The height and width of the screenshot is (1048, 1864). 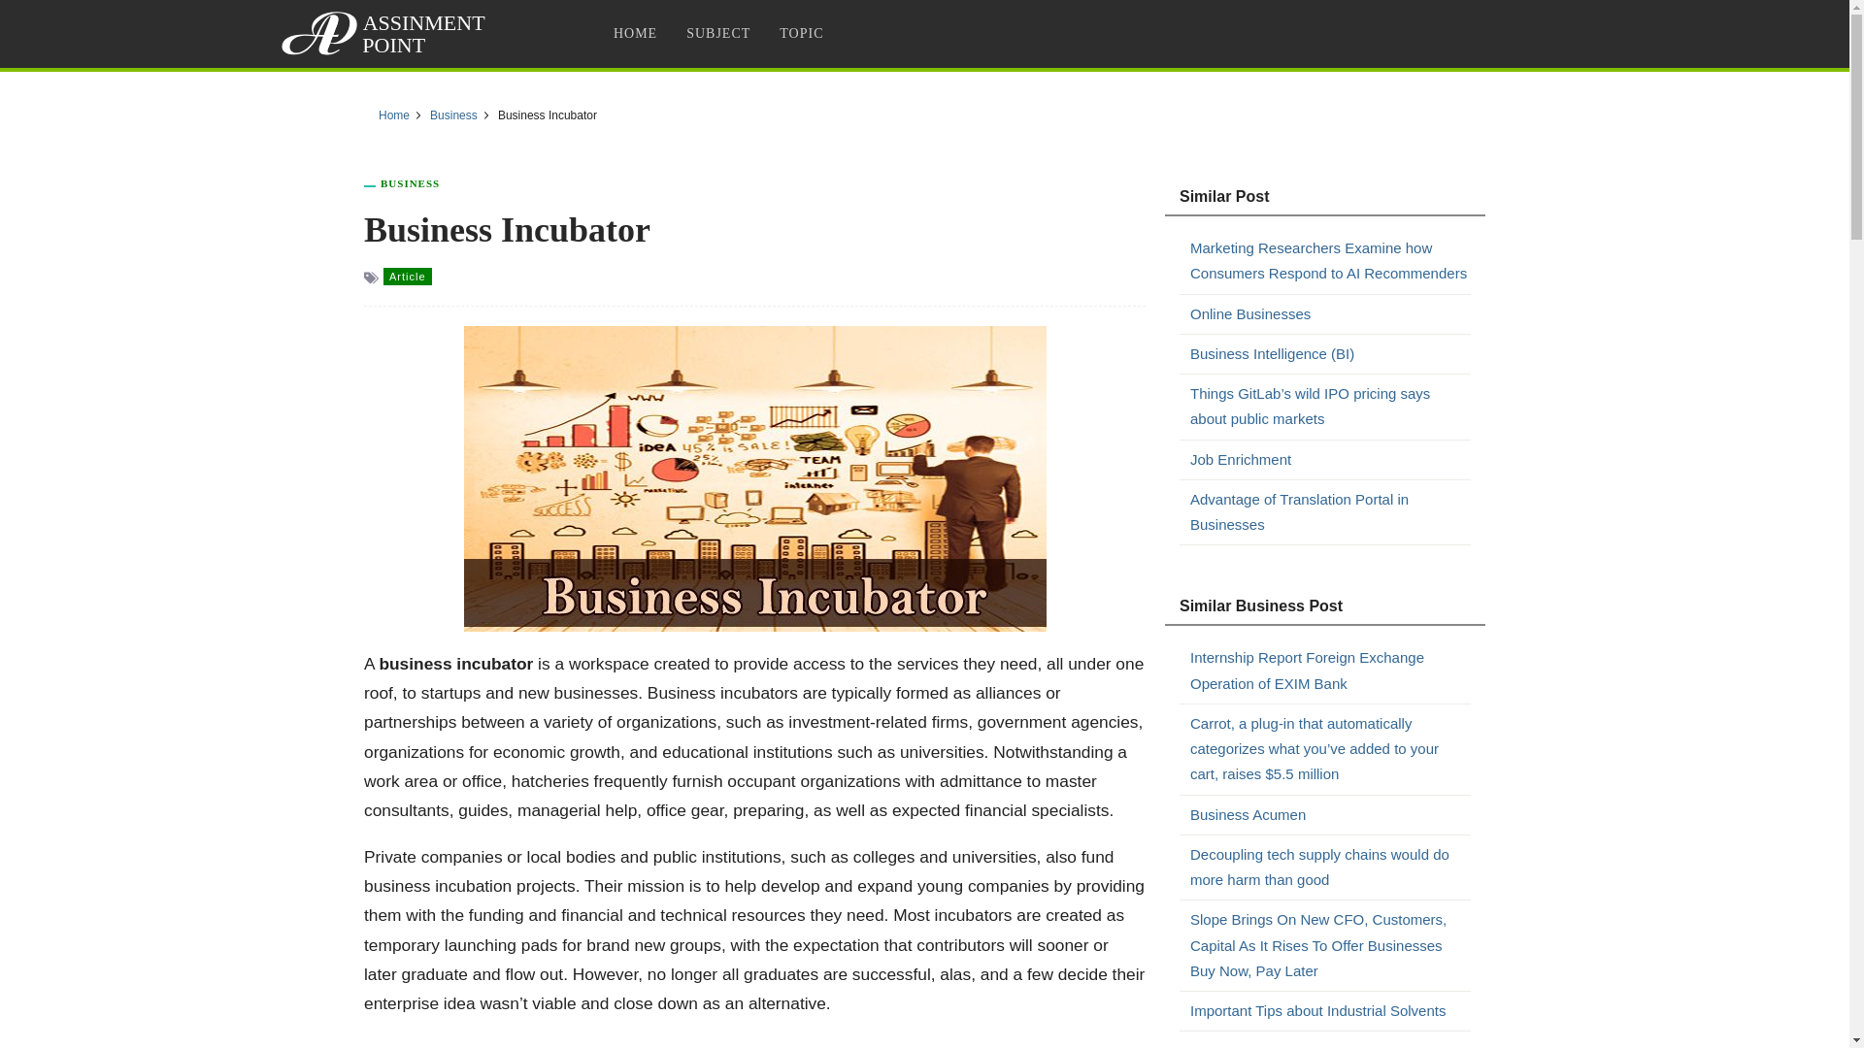 What do you see at coordinates (394, 115) in the screenshot?
I see `Home` at bounding box center [394, 115].